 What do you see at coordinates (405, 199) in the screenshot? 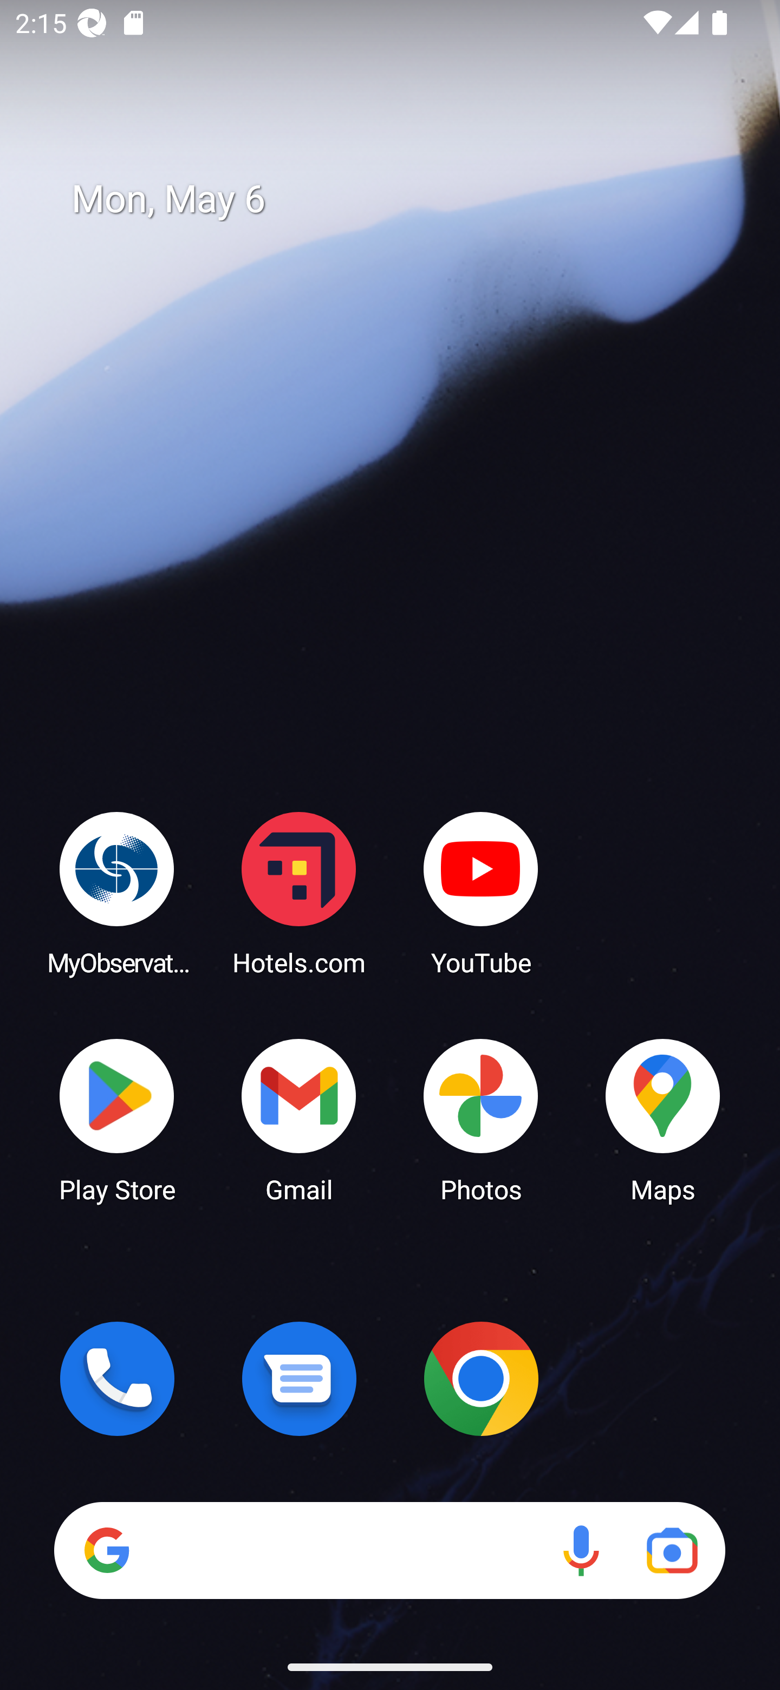
I see `Mon, May 6` at bounding box center [405, 199].